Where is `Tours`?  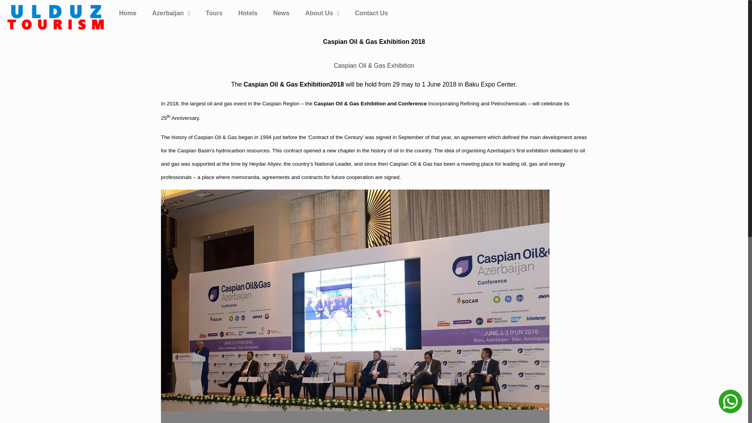
Tours is located at coordinates (214, 13).